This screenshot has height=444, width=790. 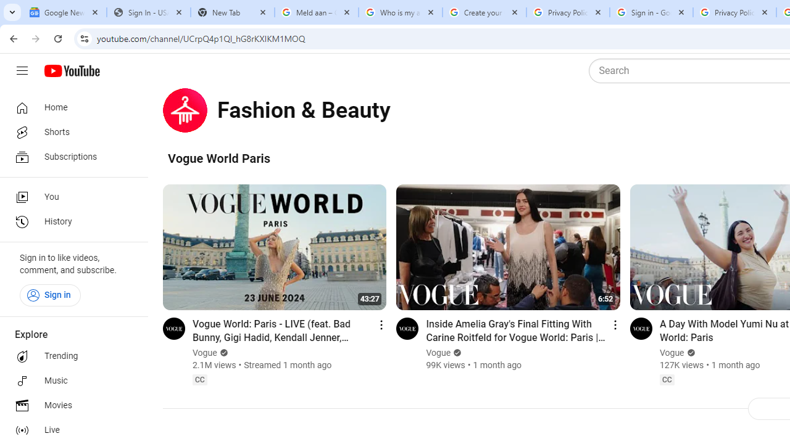 What do you see at coordinates (667, 379) in the screenshot?
I see `Closed captions` at bounding box center [667, 379].